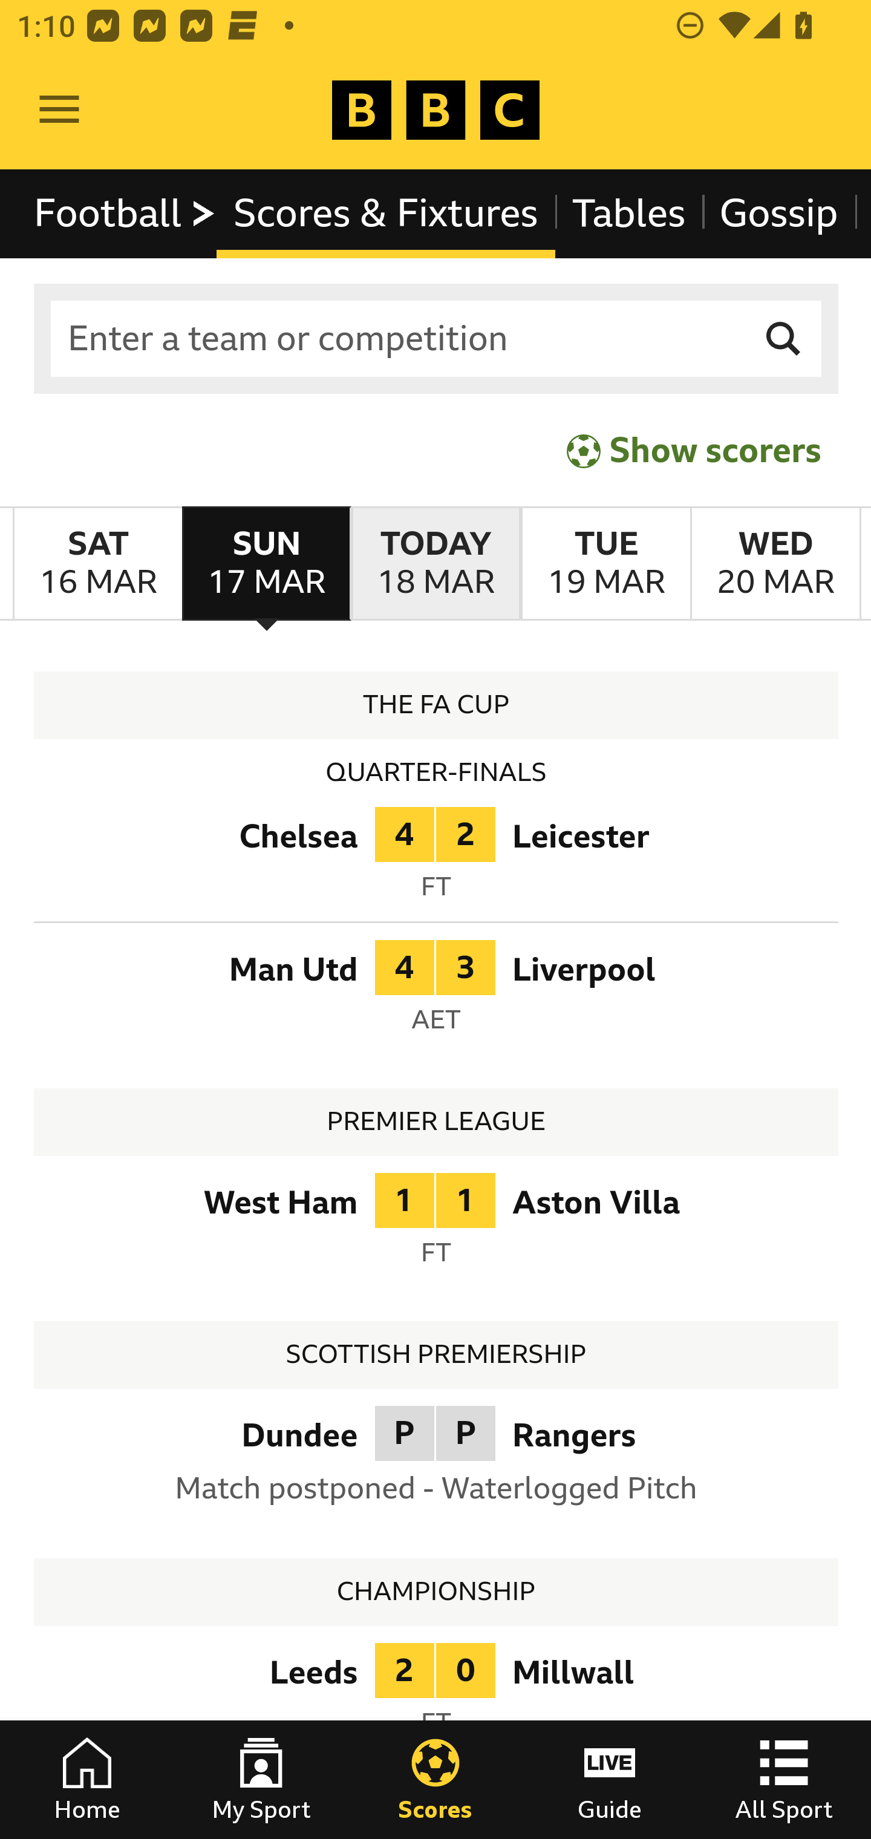 The width and height of the screenshot is (871, 1839). I want to click on Guide, so click(610, 1780).